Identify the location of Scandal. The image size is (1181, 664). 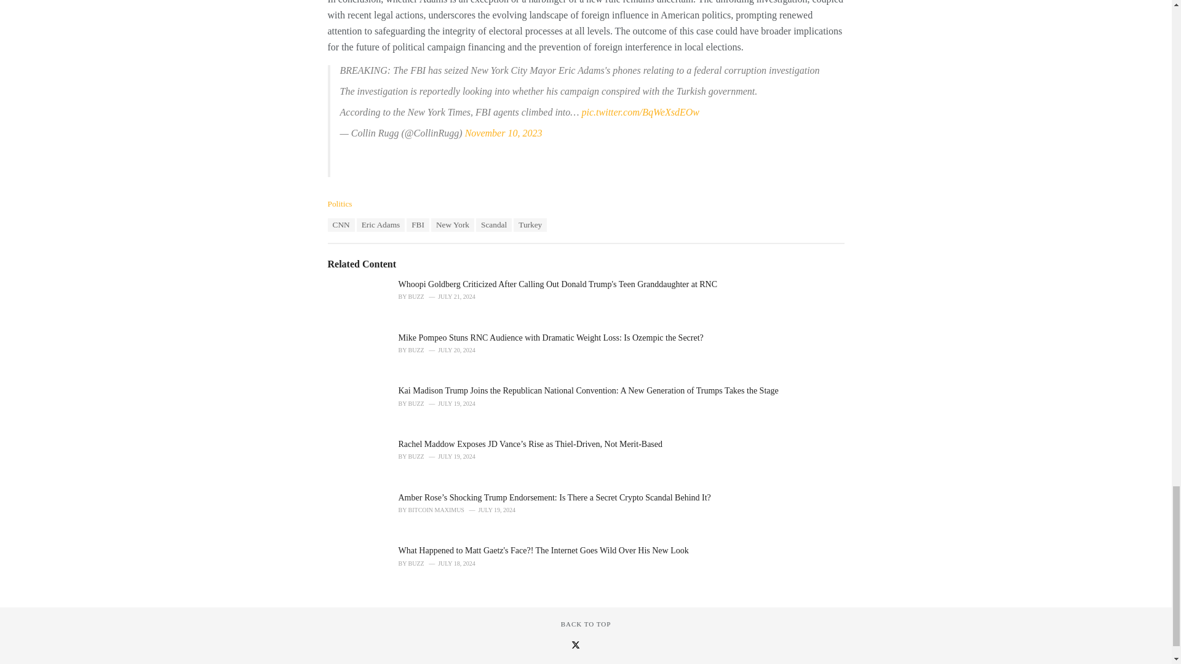
(493, 225).